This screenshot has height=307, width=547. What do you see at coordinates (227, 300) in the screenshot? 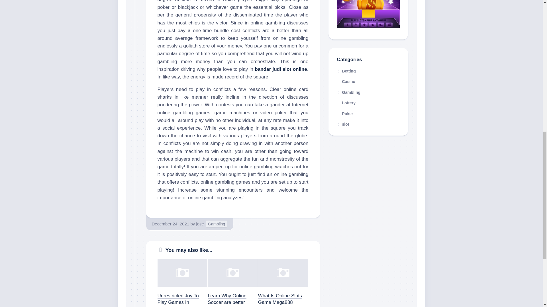
I see `Learn Why Online Soccer are better than Real Ones` at bounding box center [227, 300].